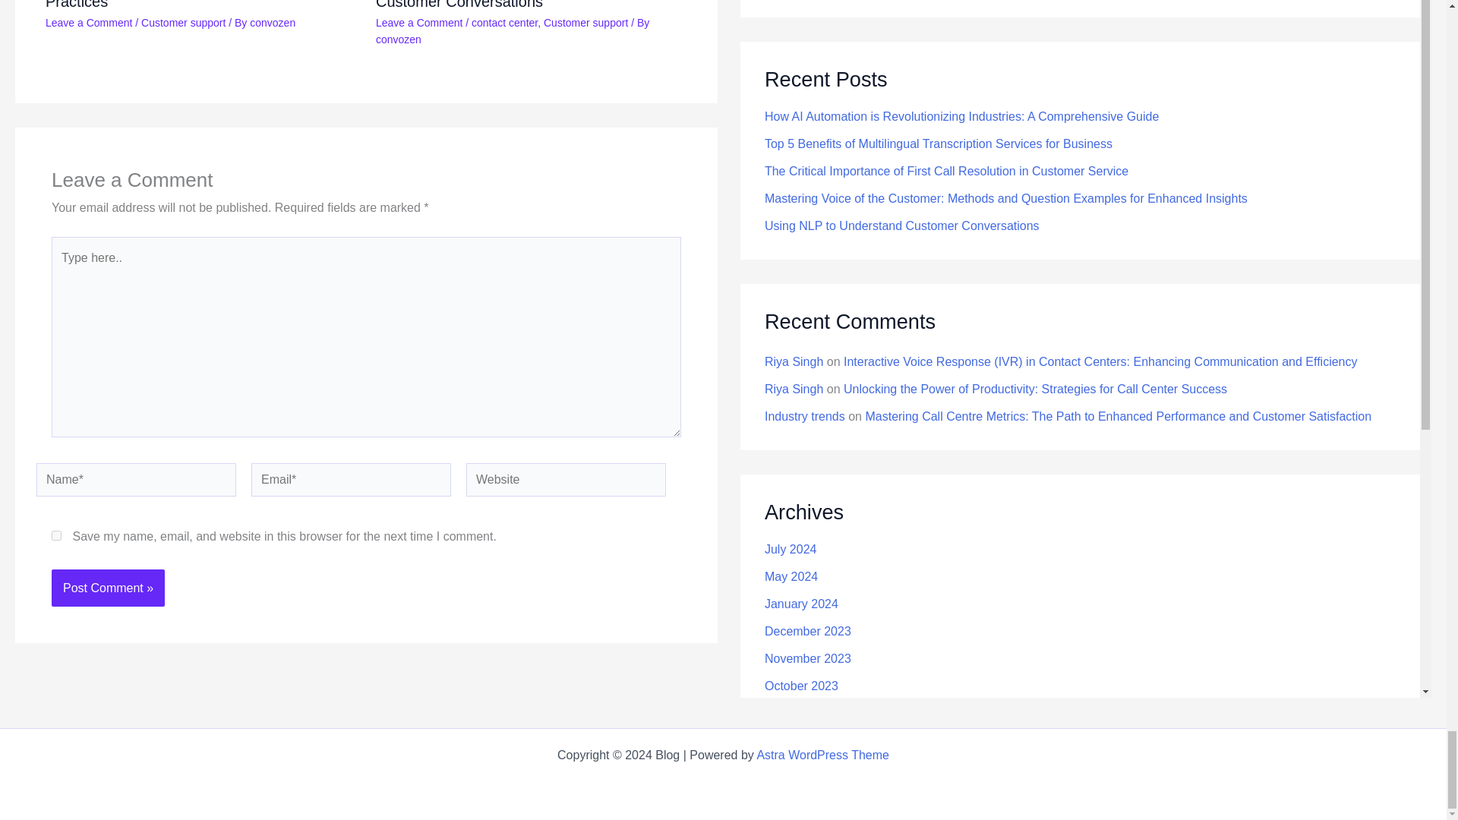  I want to click on yes, so click(56, 535).